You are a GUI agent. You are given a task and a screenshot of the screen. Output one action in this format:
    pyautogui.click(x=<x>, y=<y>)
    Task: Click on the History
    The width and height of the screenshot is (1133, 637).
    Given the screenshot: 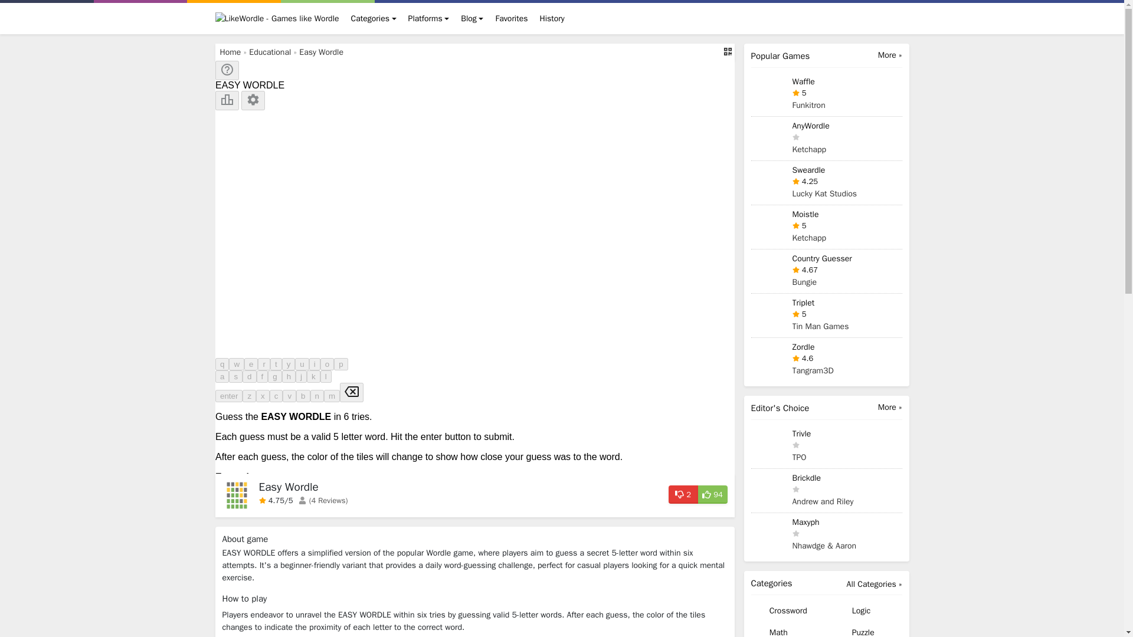 What is the action you would take?
    pyautogui.click(x=551, y=18)
    